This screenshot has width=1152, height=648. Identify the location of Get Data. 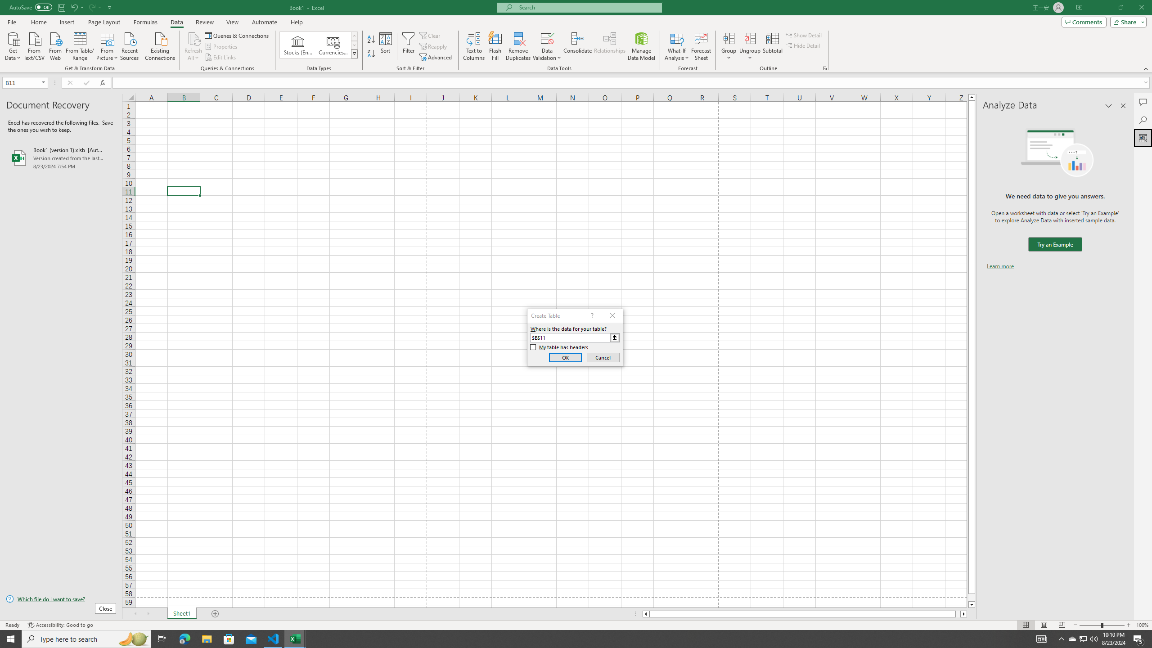
(13, 45).